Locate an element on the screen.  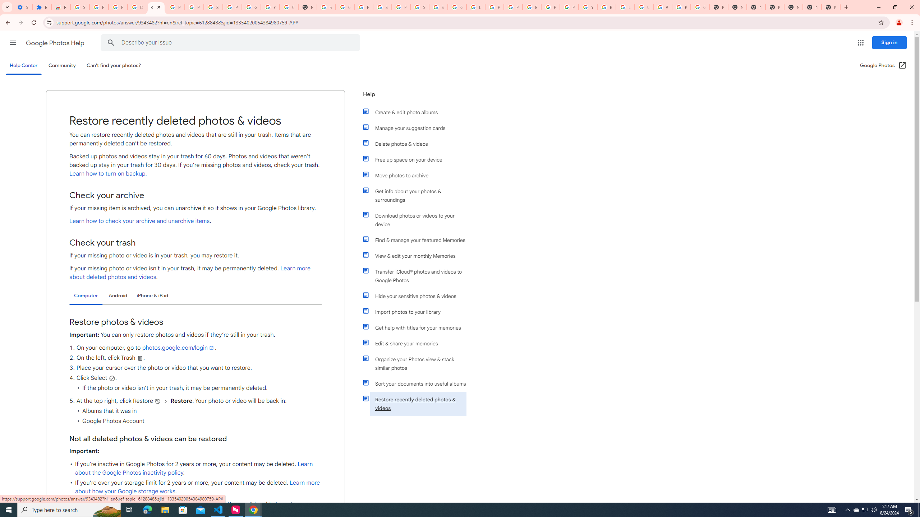
YouTube is located at coordinates (270, 7).